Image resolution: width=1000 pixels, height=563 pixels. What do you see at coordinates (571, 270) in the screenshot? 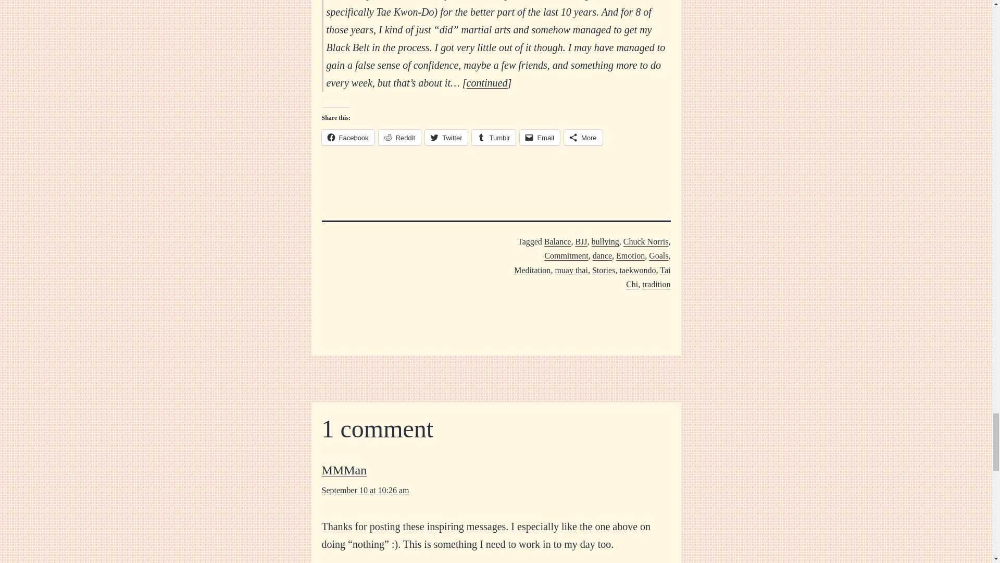
I see `muay thai` at bounding box center [571, 270].